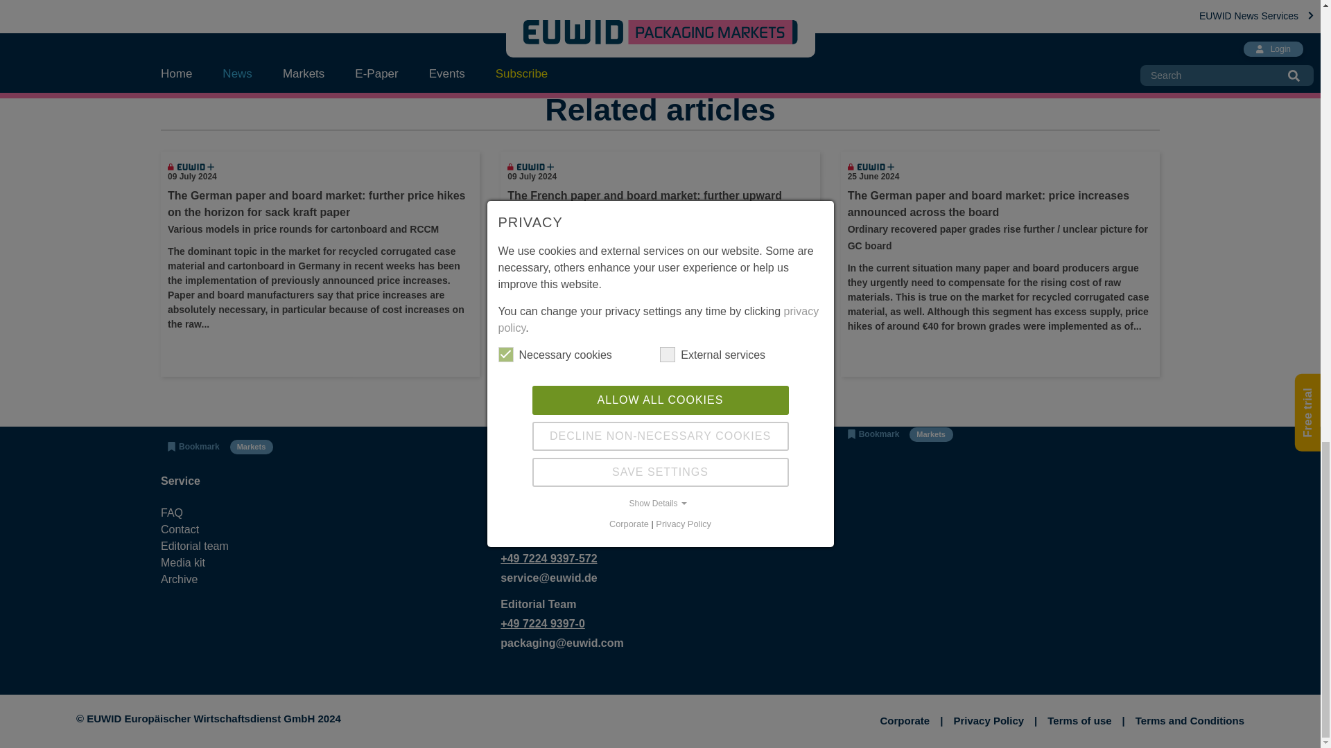 The image size is (1331, 748). I want to click on Markets, so click(191, 47).